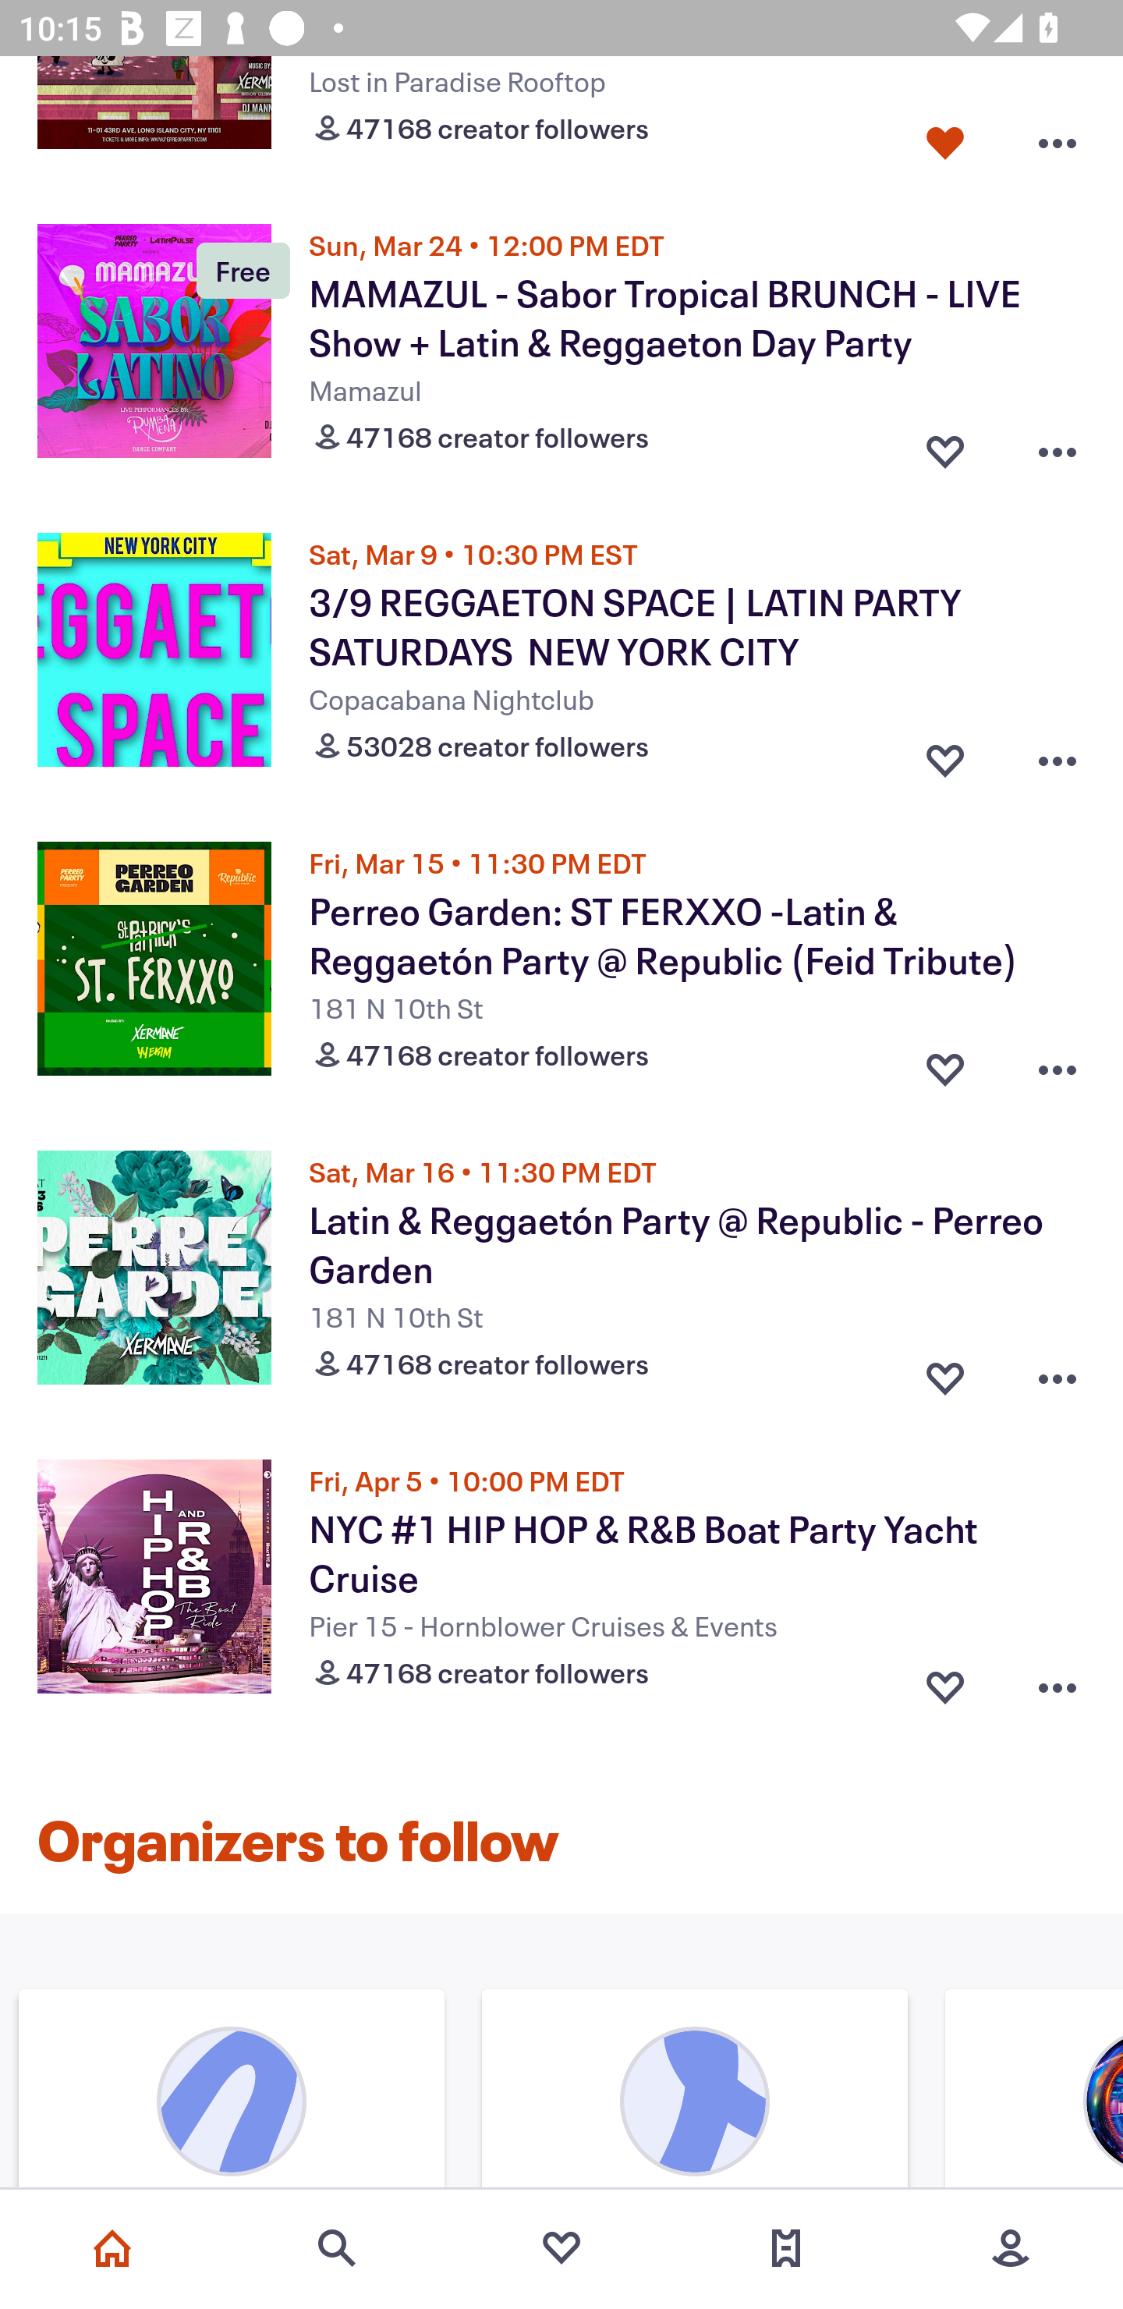 The height and width of the screenshot is (2309, 1123). What do you see at coordinates (694, 2091) in the screenshot?
I see `Organizer's image Tinna L.` at bounding box center [694, 2091].